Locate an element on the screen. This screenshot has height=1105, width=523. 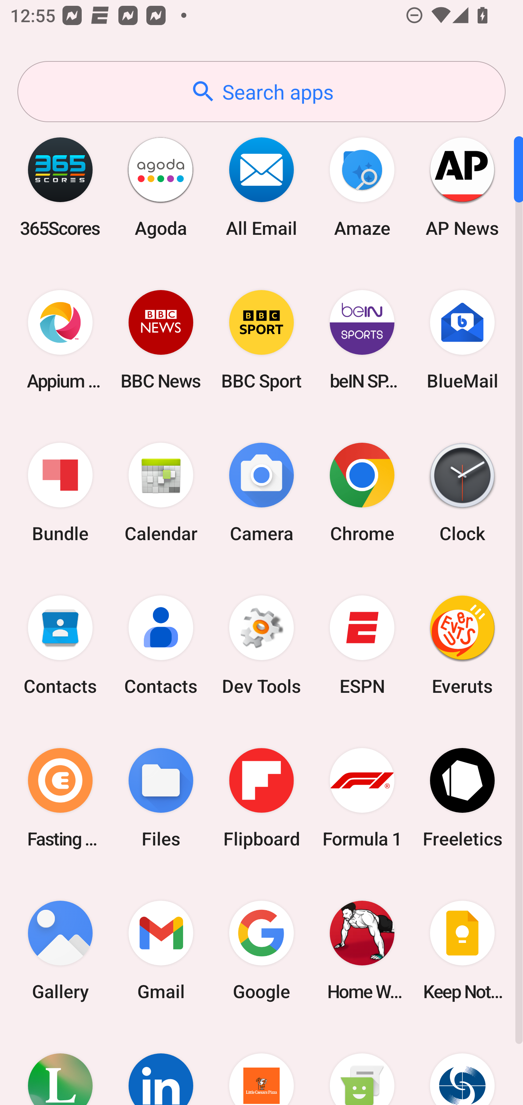
  Search apps is located at coordinates (261, 92).